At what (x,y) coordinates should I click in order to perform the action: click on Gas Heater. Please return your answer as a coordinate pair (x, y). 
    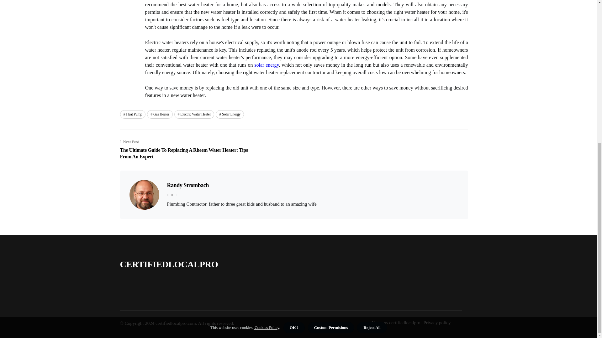
    Looking at the image, I should click on (159, 114).